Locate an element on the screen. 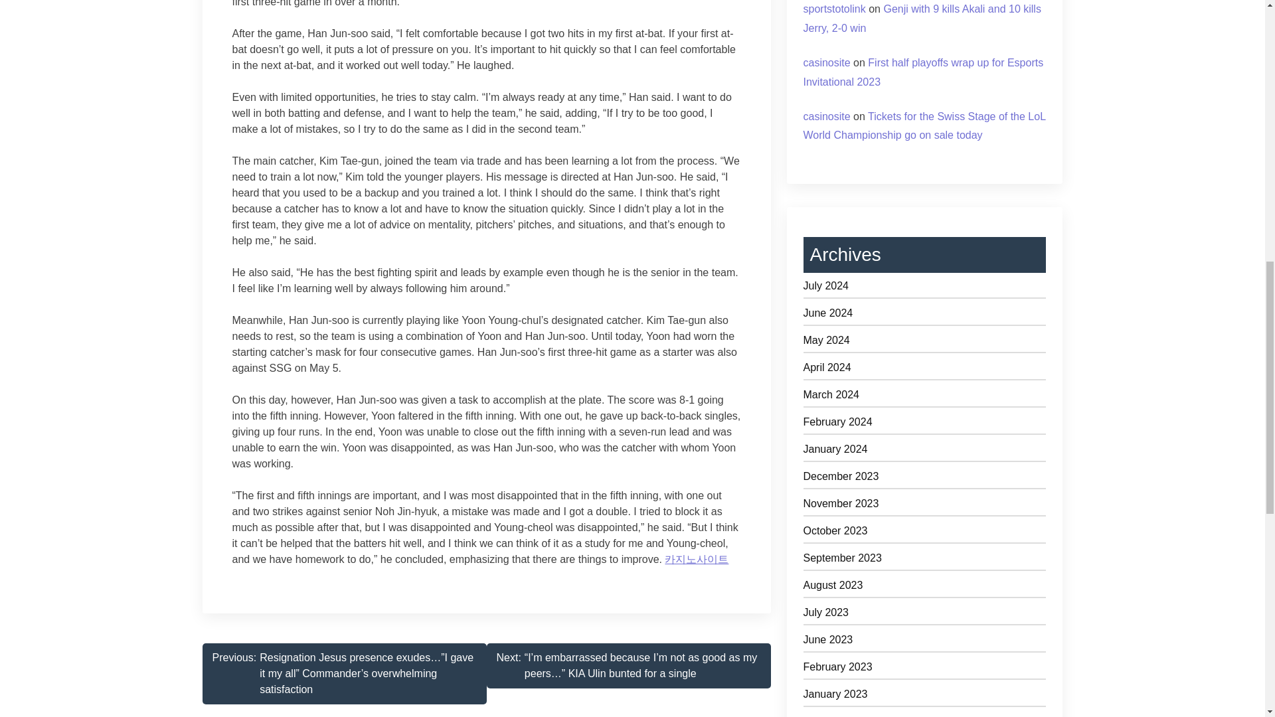 This screenshot has height=717, width=1275. casinosite is located at coordinates (826, 116).